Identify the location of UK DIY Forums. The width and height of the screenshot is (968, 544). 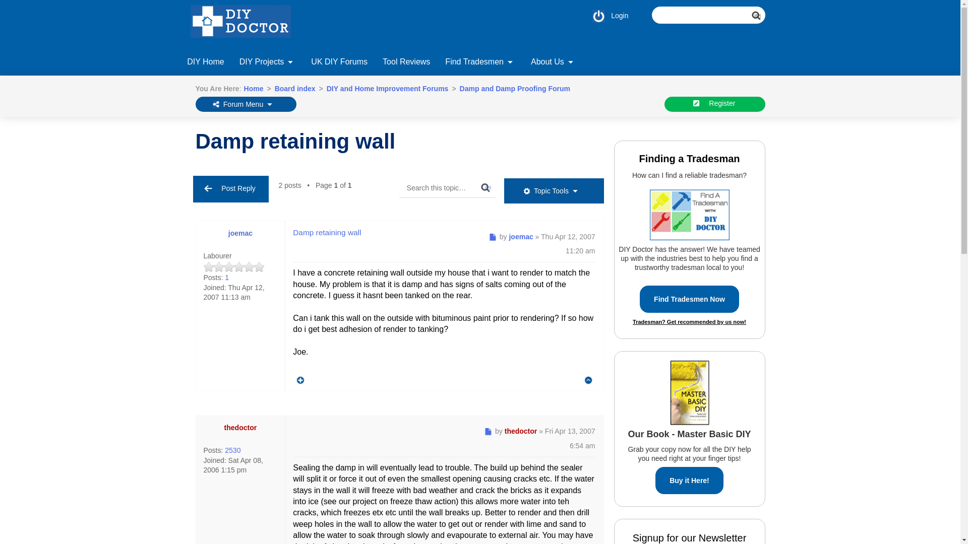
(339, 63).